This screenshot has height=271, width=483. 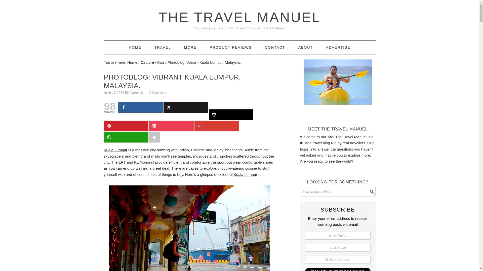 I want to click on Asia, so click(x=160, y=62).